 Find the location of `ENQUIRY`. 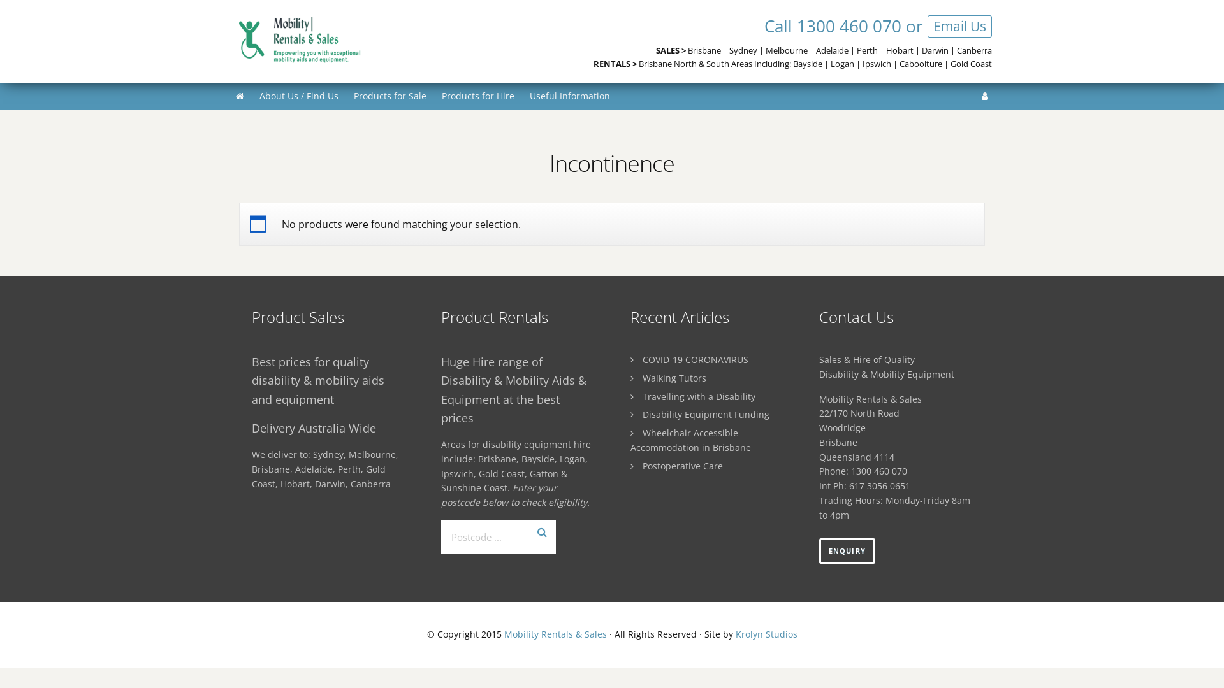

ENQUIRY is located at coordinates (847, 551).